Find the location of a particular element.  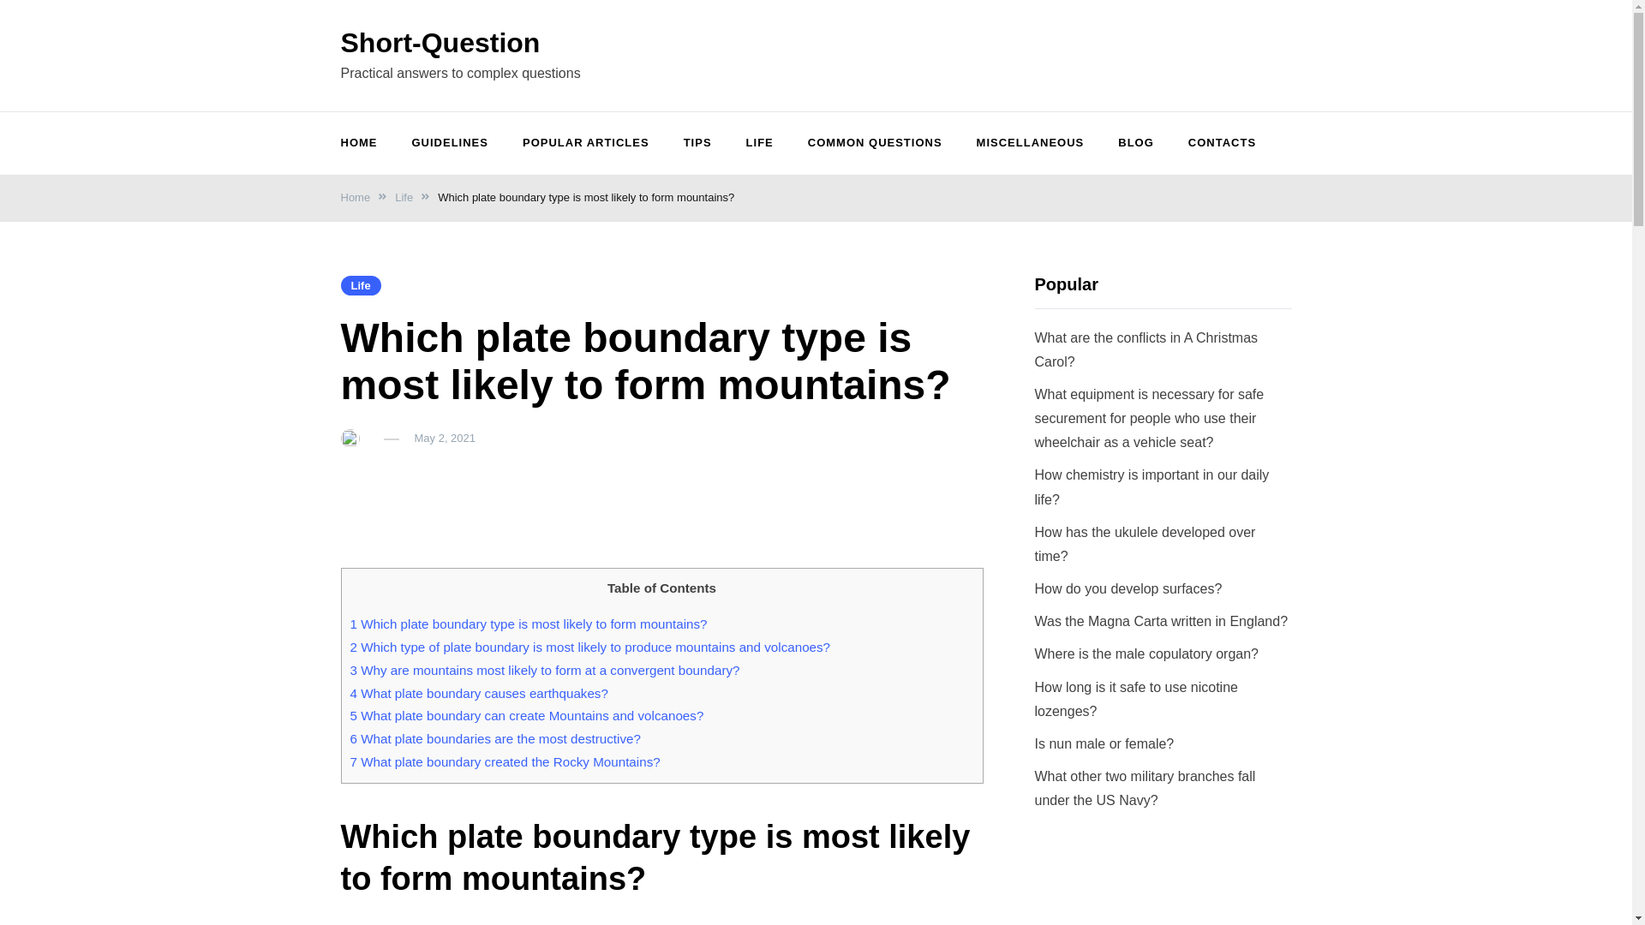

7 What plate boundary created the Rocky Mountains? is located at coordinates (504, 761).